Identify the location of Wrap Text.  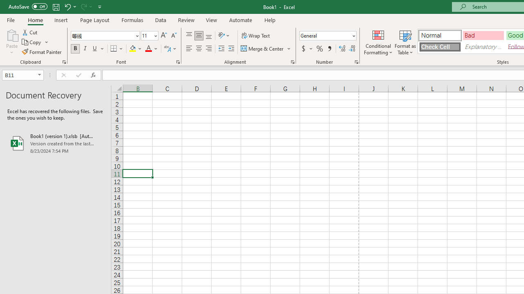
(255, 36).